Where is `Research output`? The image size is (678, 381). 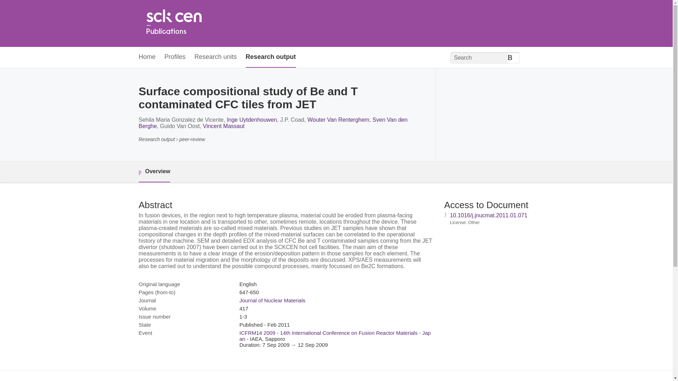
Research output is located at coordinates (270, 57).